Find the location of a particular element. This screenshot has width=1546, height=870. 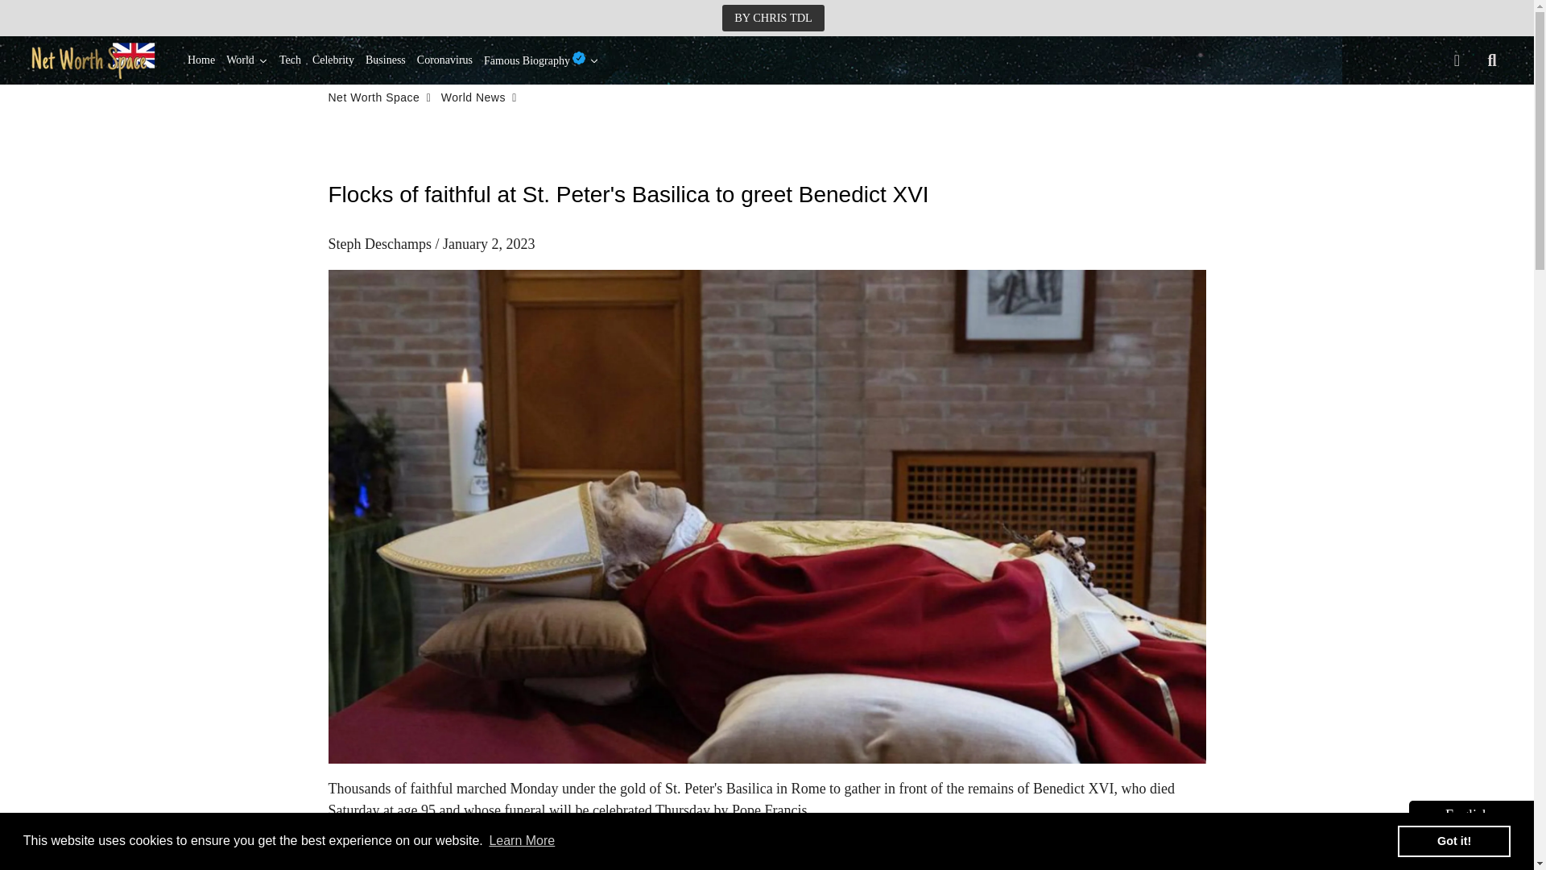

Coronavirus is located at coordinates (444, 60).